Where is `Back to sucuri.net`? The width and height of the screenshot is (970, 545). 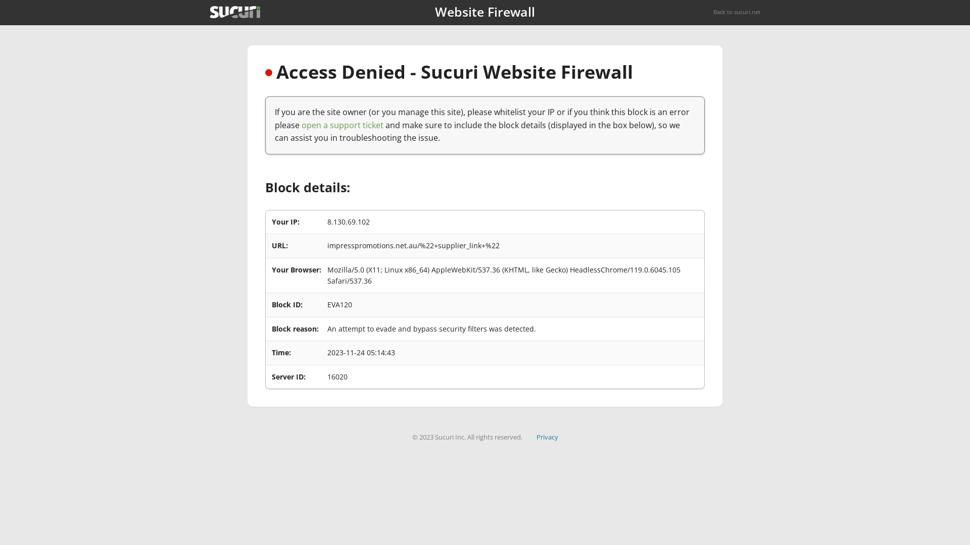
Back to sucuri.net is located at coordinates (737, 12).